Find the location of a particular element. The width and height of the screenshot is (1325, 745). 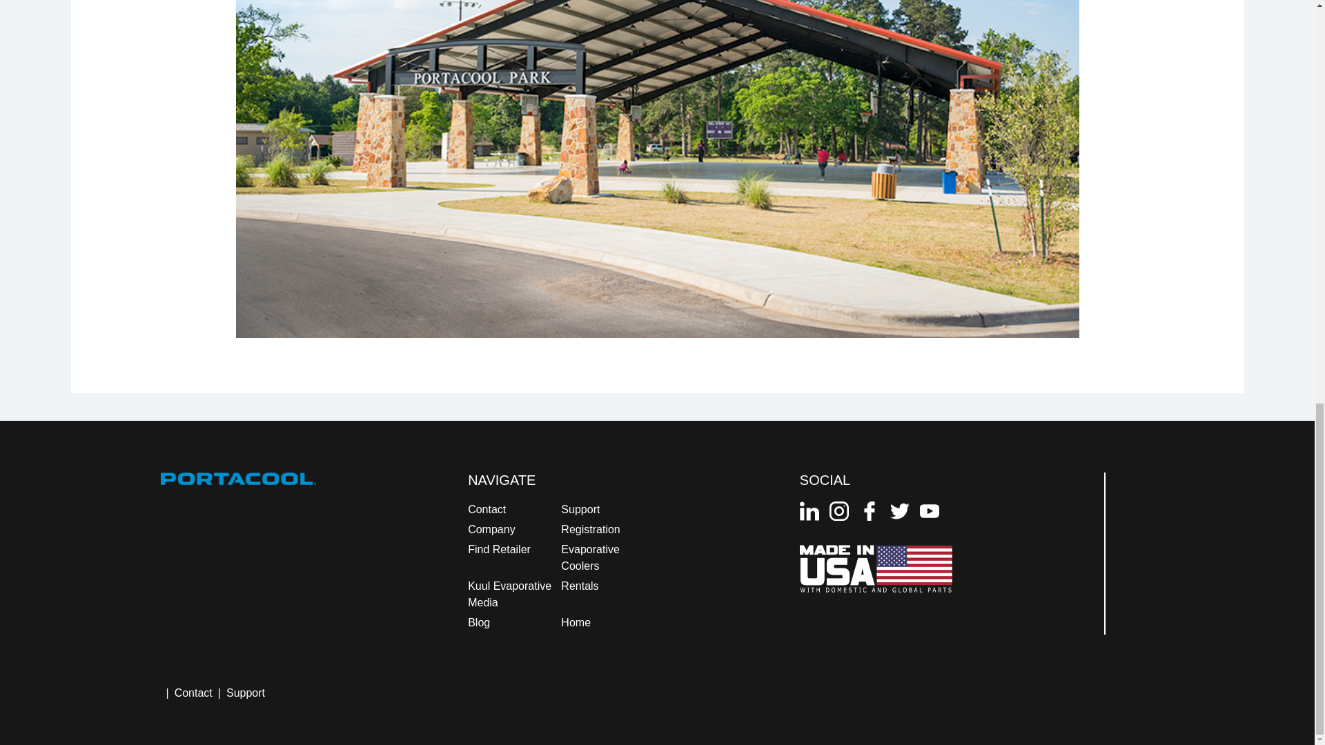

Company is located at coordinates (491, 530).